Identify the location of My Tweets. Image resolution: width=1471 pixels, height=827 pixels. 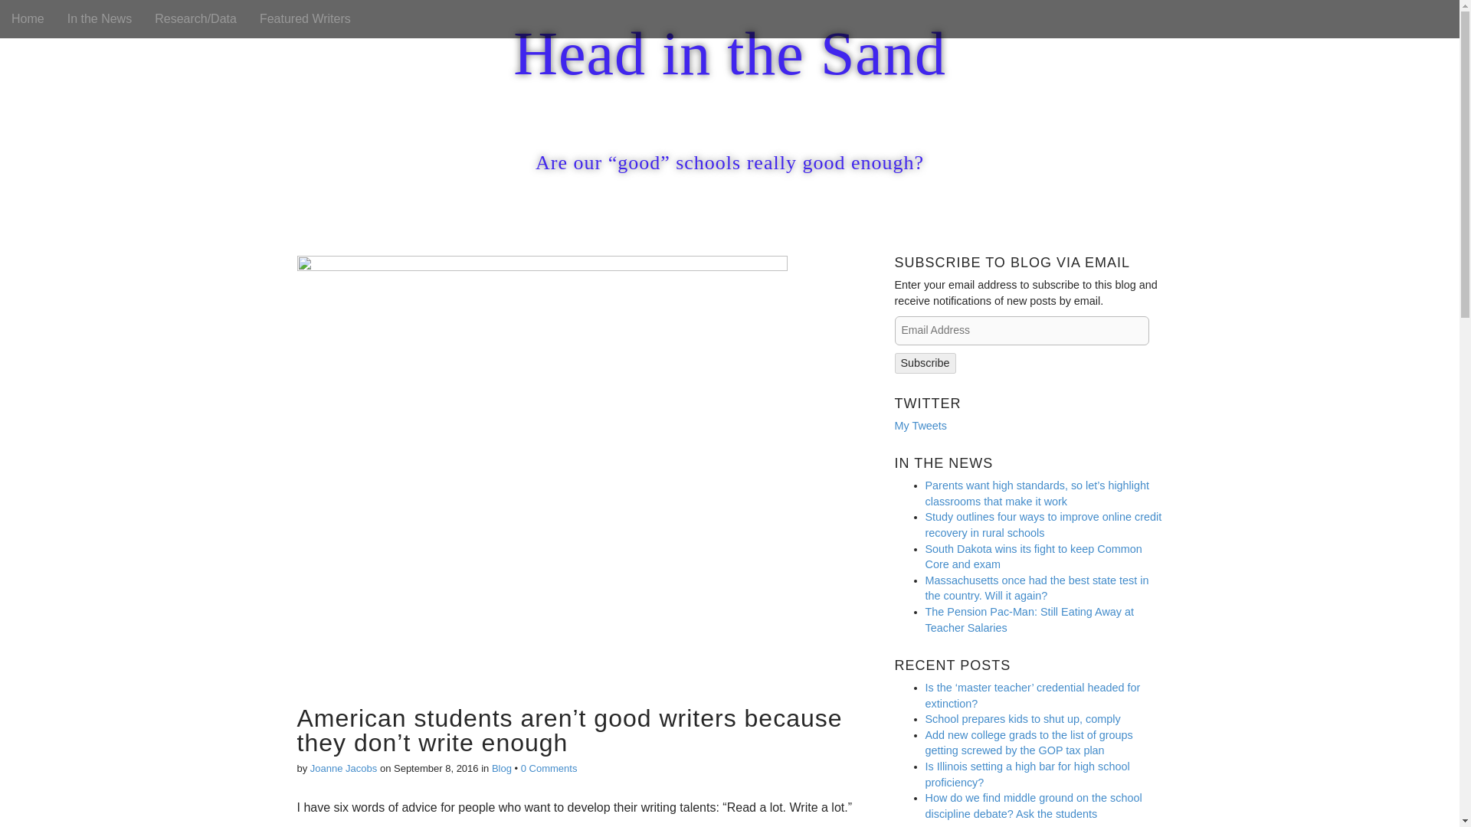
(921, 425).